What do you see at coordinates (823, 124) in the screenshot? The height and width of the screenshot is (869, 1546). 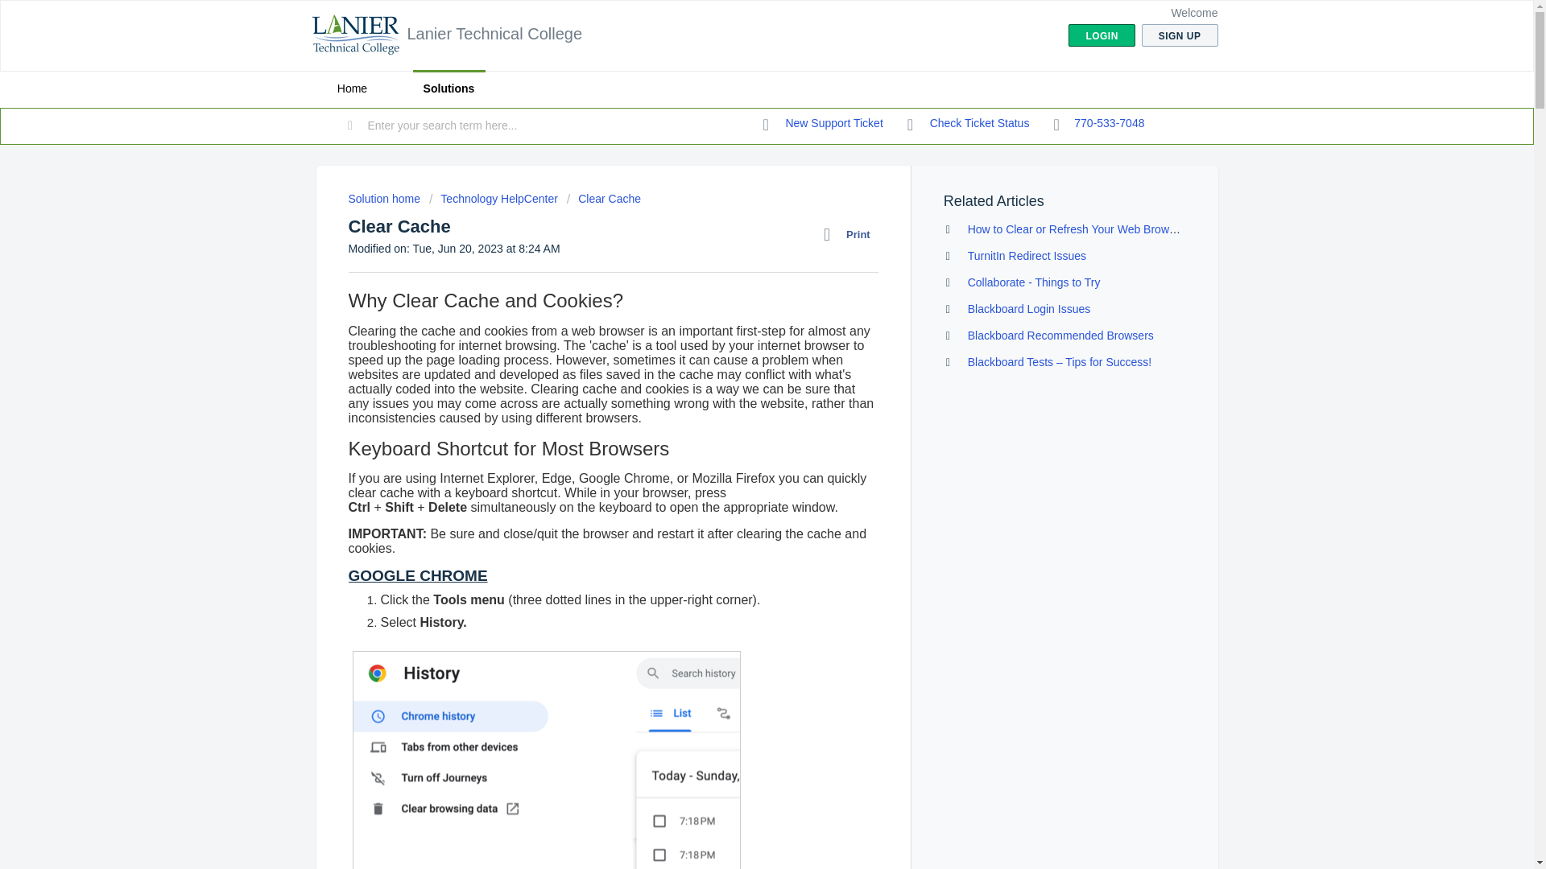 I see `New Support Ticket` at bounding box center [823, 124].